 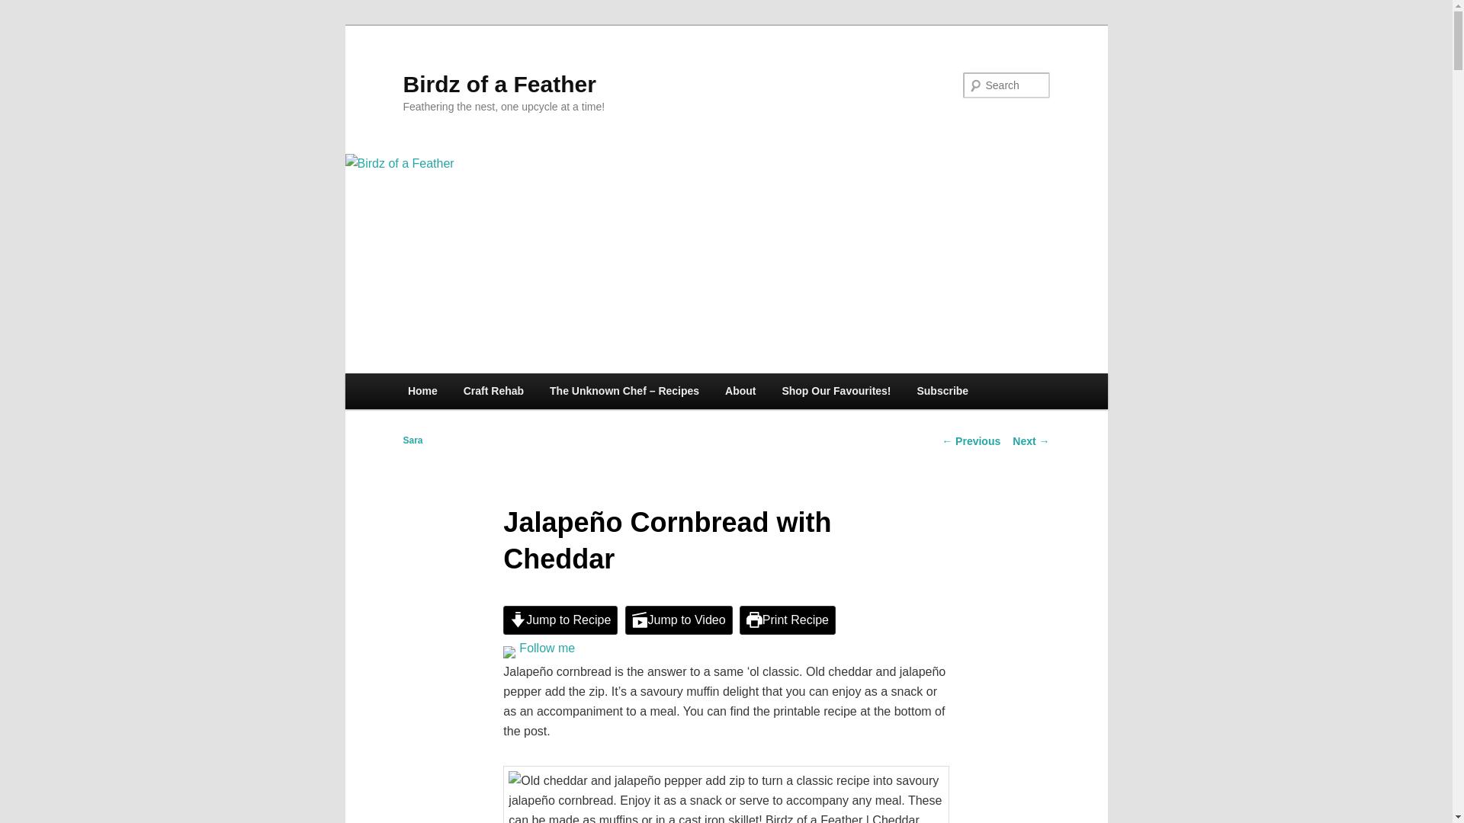 I want to click on Craft Rehab, so click(x=494, y=391).